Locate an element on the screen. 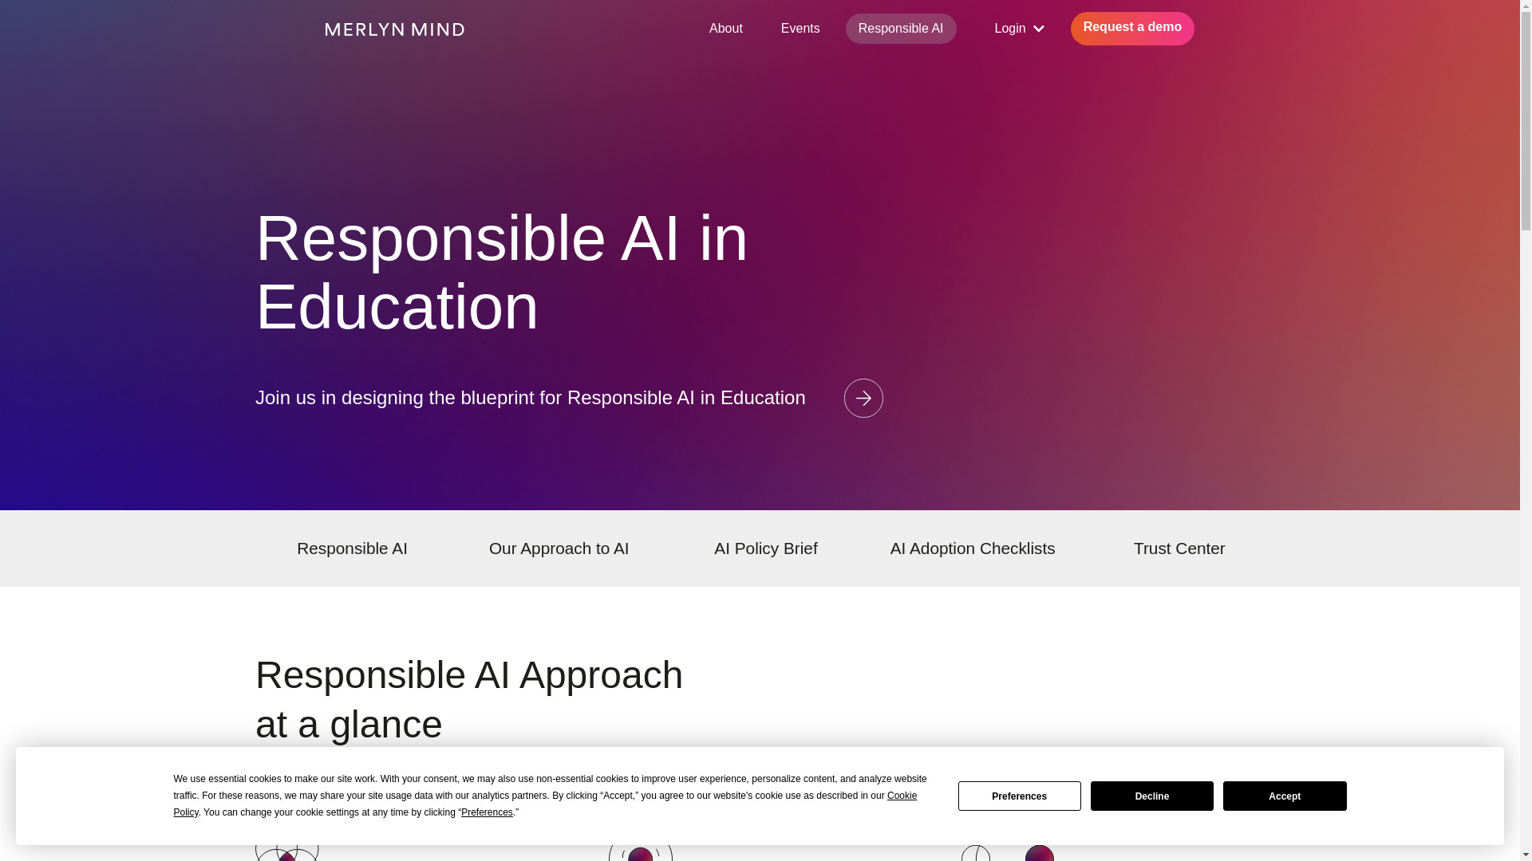 The width and height of the screenshot is (1532, 861). Trust Center is located at coordinates (1179, 548).